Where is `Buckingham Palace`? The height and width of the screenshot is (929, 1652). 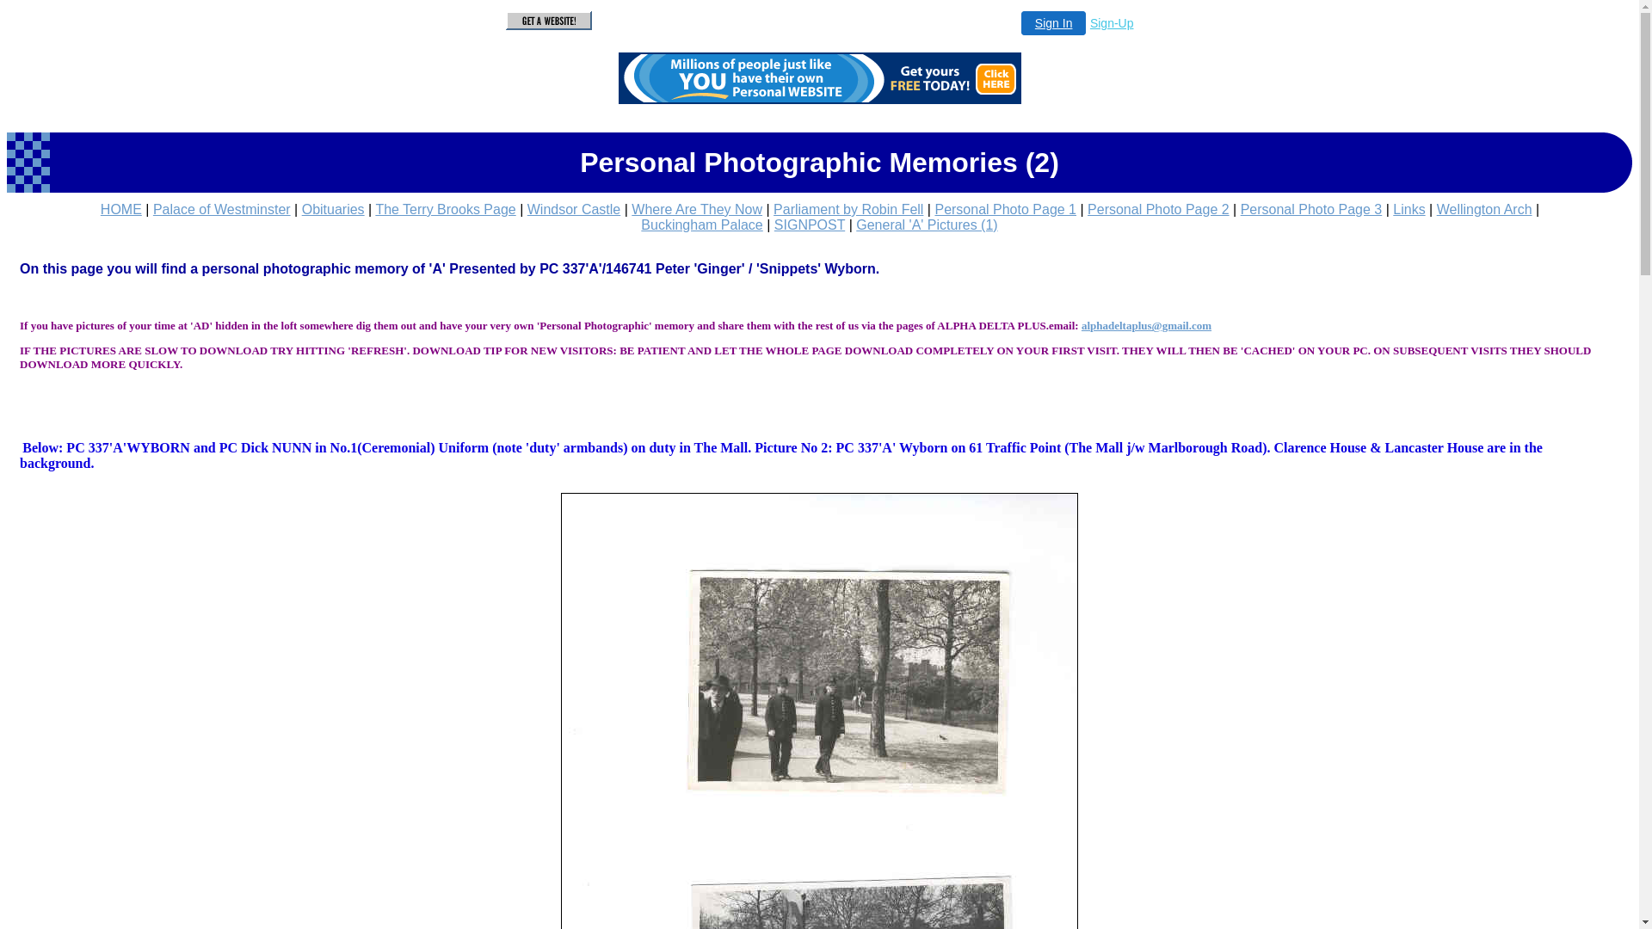
Buckingham Palace is located at coordinates (702, 225).